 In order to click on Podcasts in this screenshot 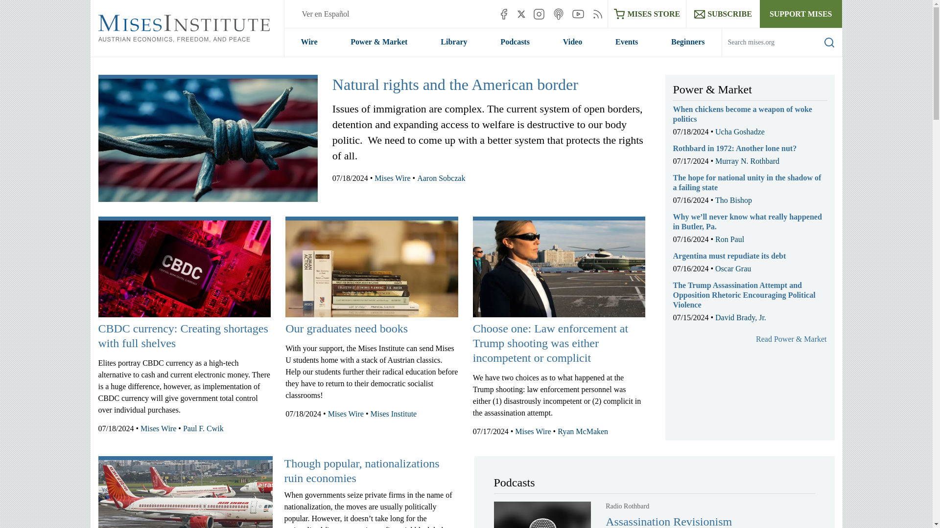, I will do `click(515, 42)`.